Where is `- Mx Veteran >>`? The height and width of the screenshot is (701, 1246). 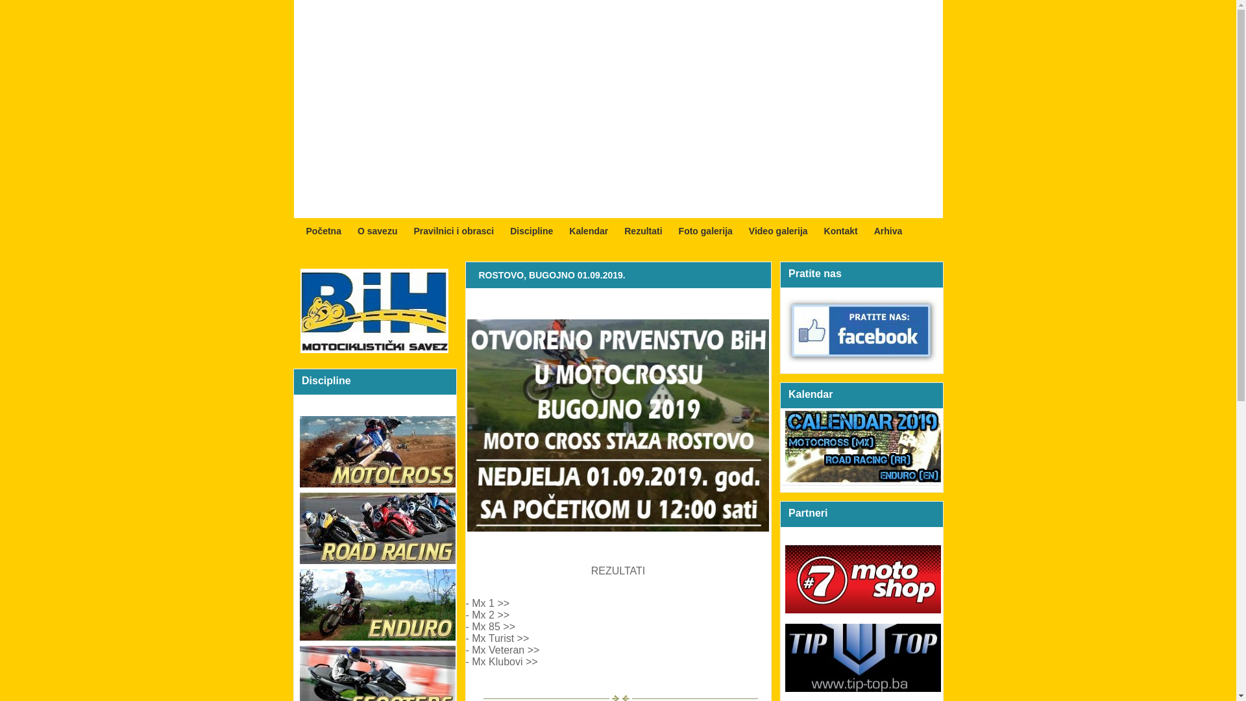 - Mx Veteran >> is located at coordinates (503, 650).